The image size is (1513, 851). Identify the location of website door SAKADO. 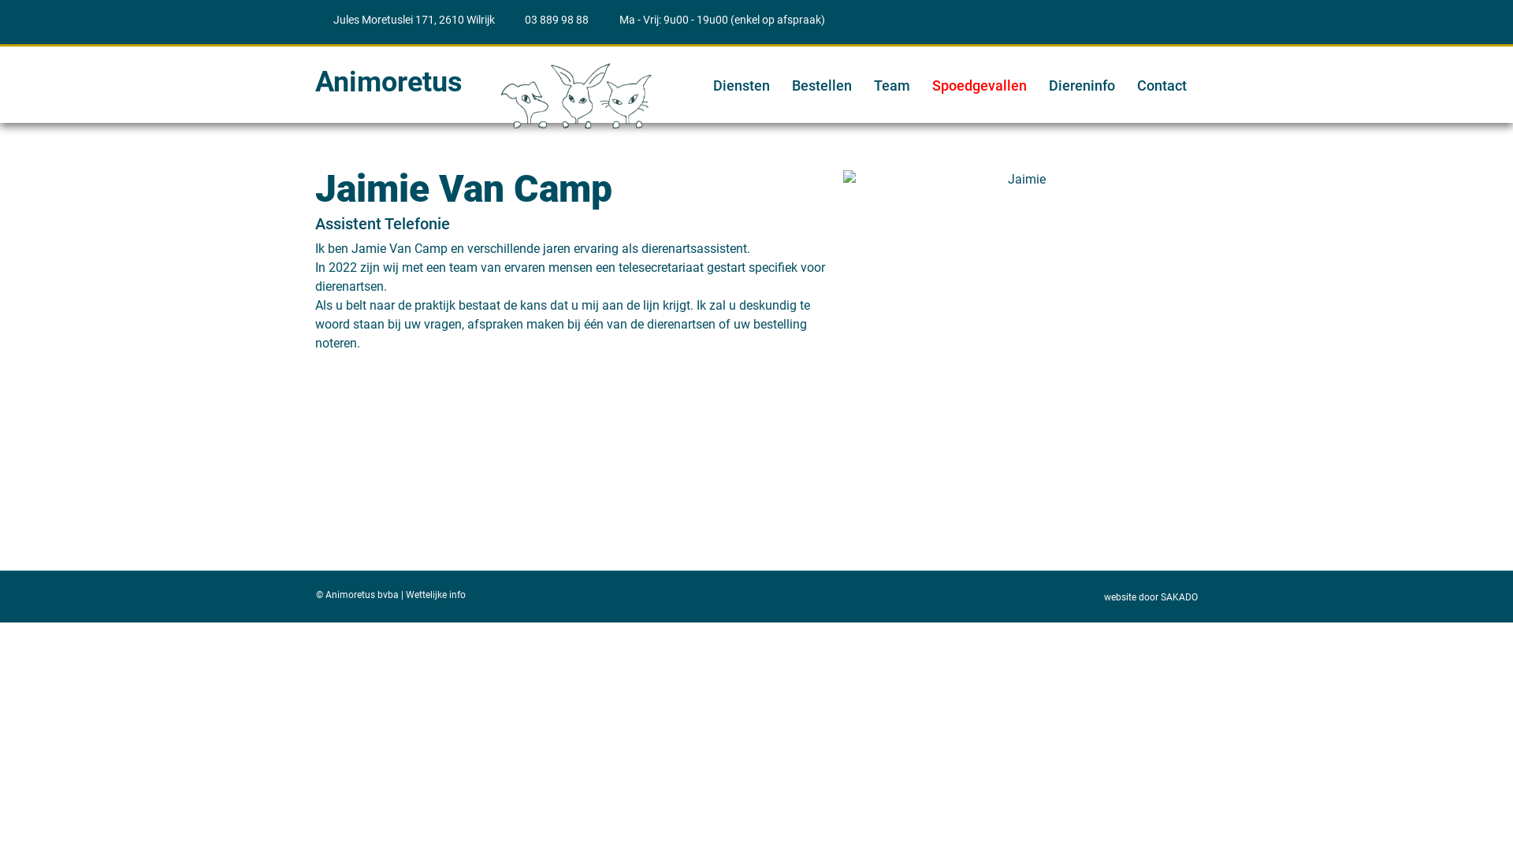
(1151, 597).